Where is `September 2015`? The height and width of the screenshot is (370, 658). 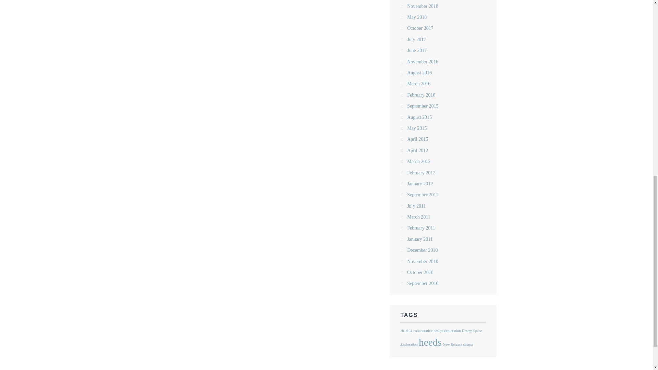 September 2015 is located at coordinates (423, 106).